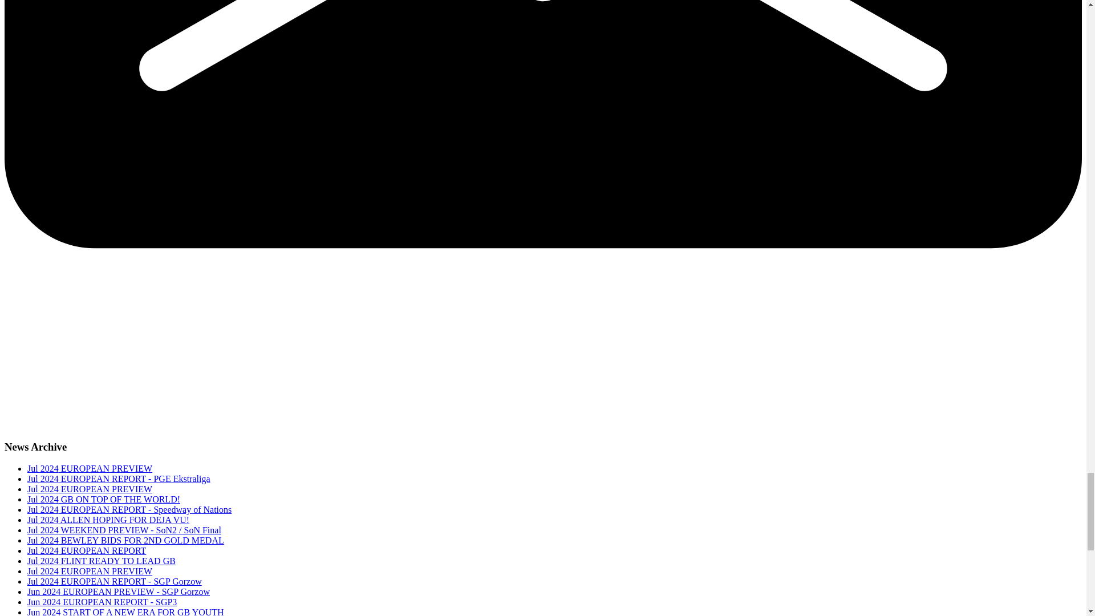  I want to click on Jul 2024 GB ON TOP OF THE WORLD!, so click(104, 500).